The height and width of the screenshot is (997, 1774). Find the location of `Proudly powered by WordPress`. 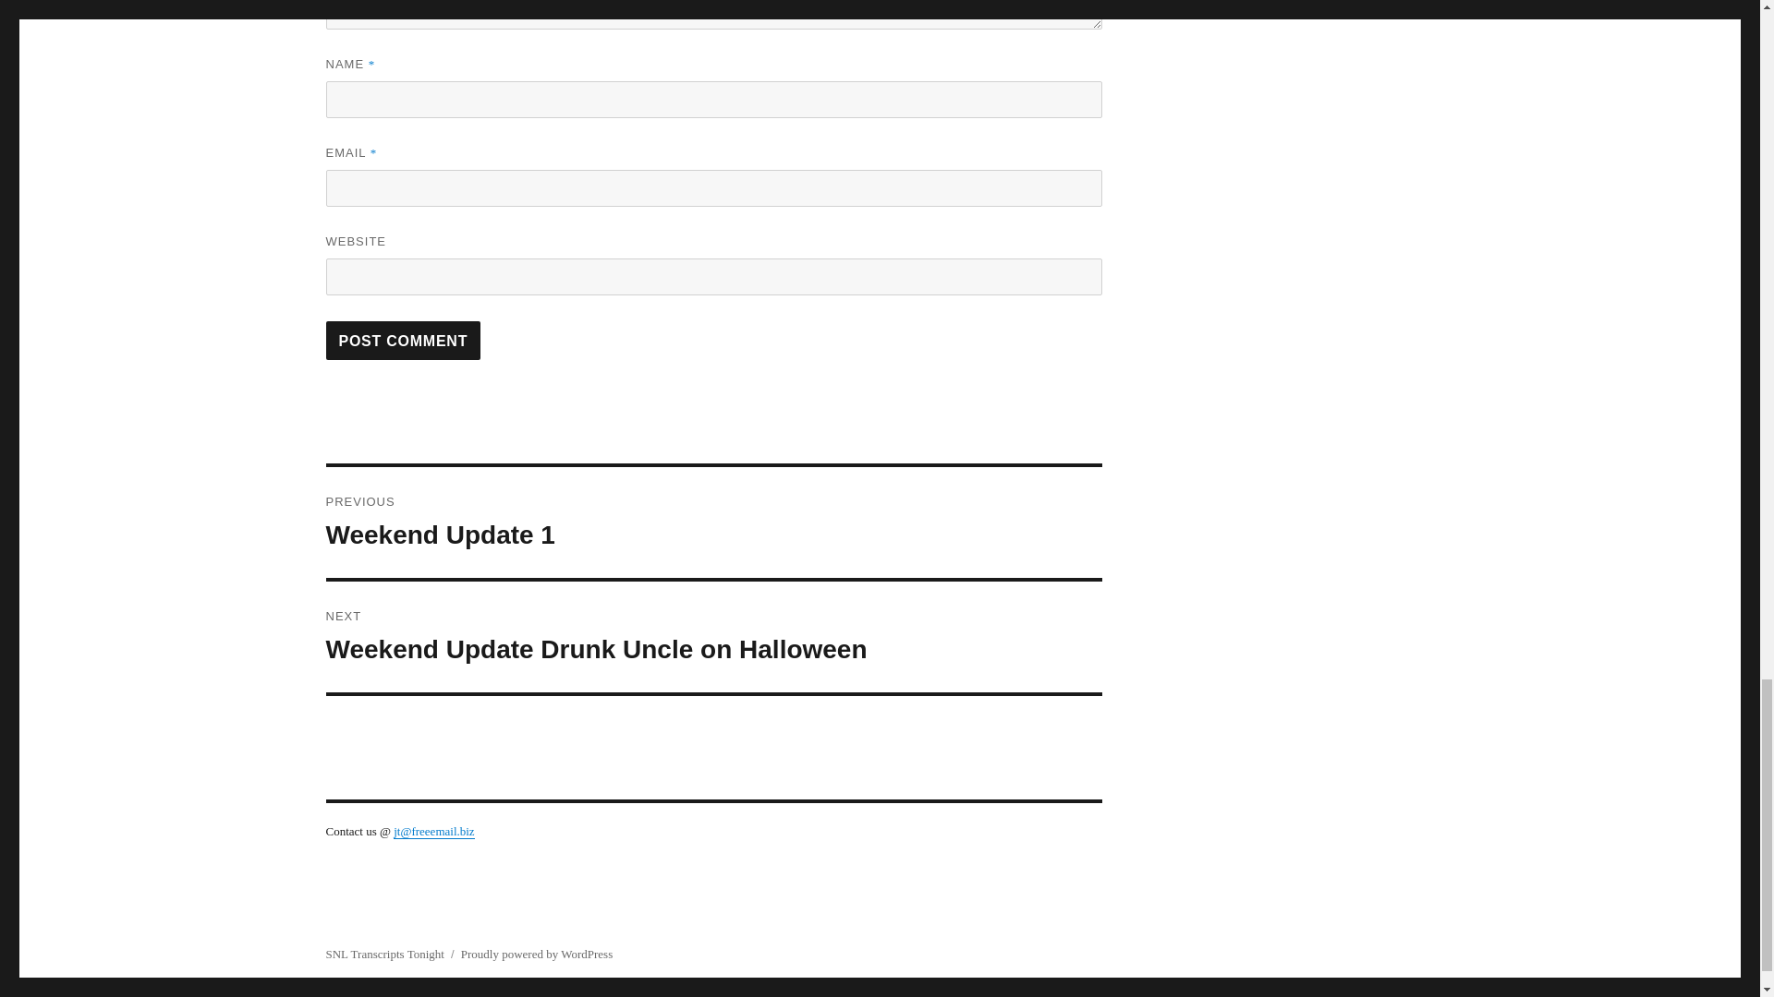

Proudly powered by WordPress is located at coordinates (403, 340).